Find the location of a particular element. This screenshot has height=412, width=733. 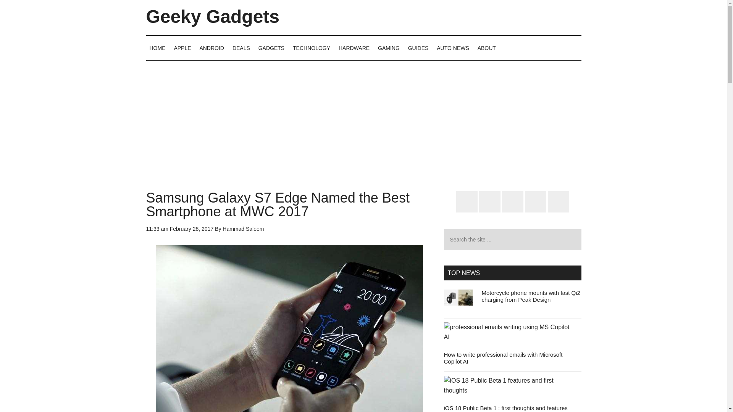

ABOUT is located at coordinates (486, 48).